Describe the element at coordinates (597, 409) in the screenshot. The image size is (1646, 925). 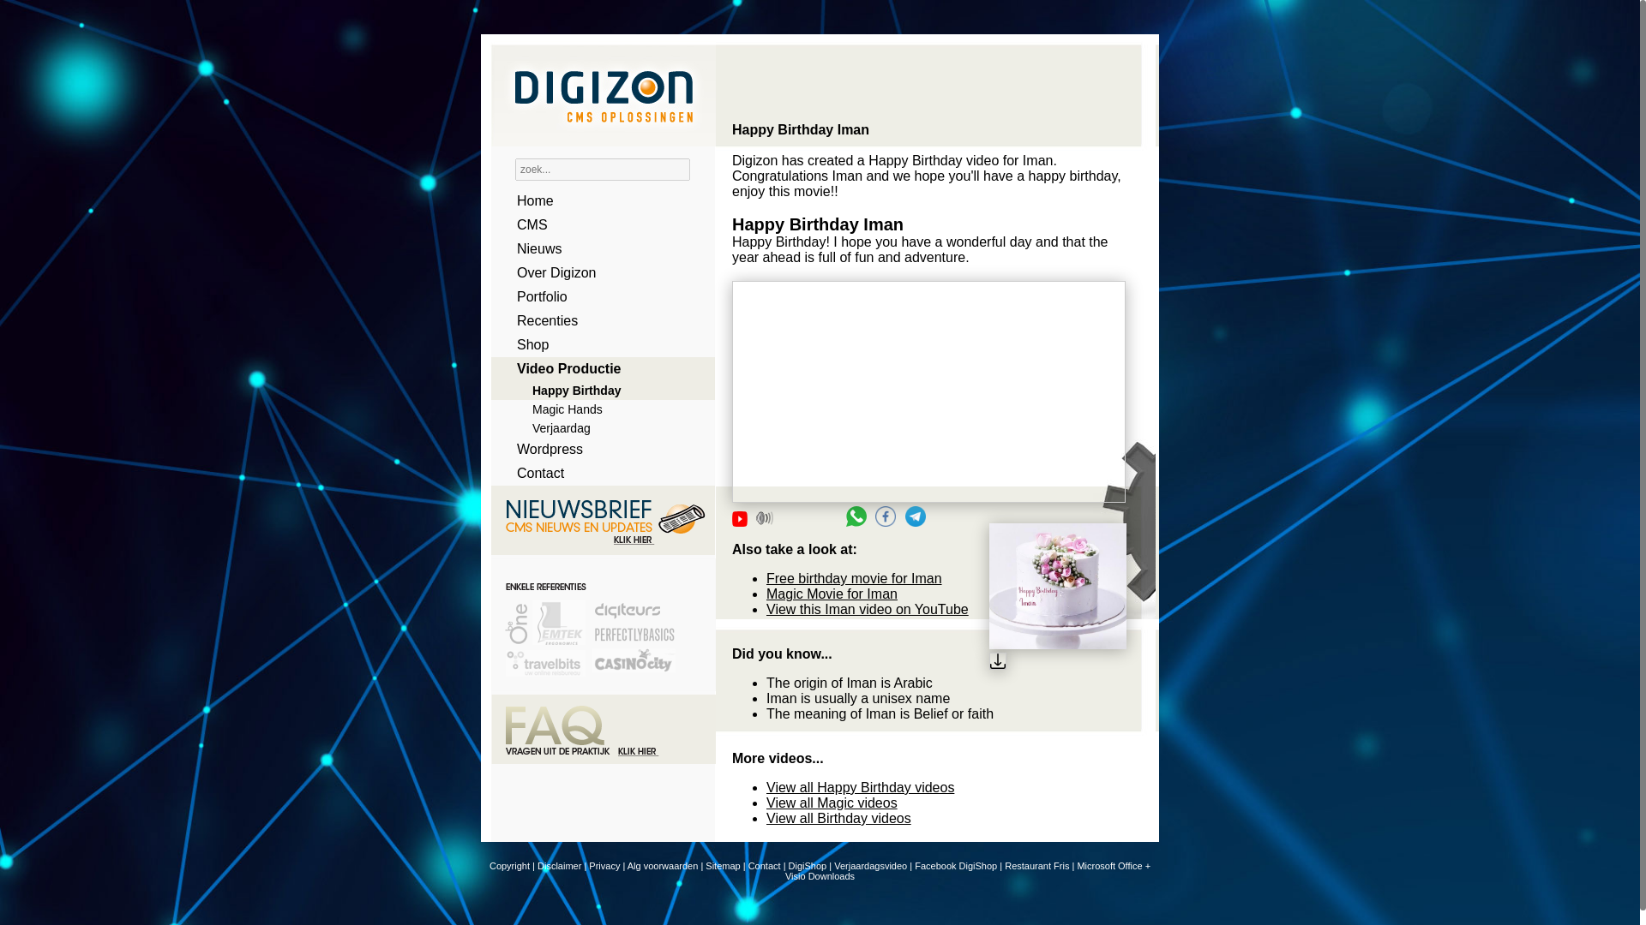
I see `Magic Hands` at that location.